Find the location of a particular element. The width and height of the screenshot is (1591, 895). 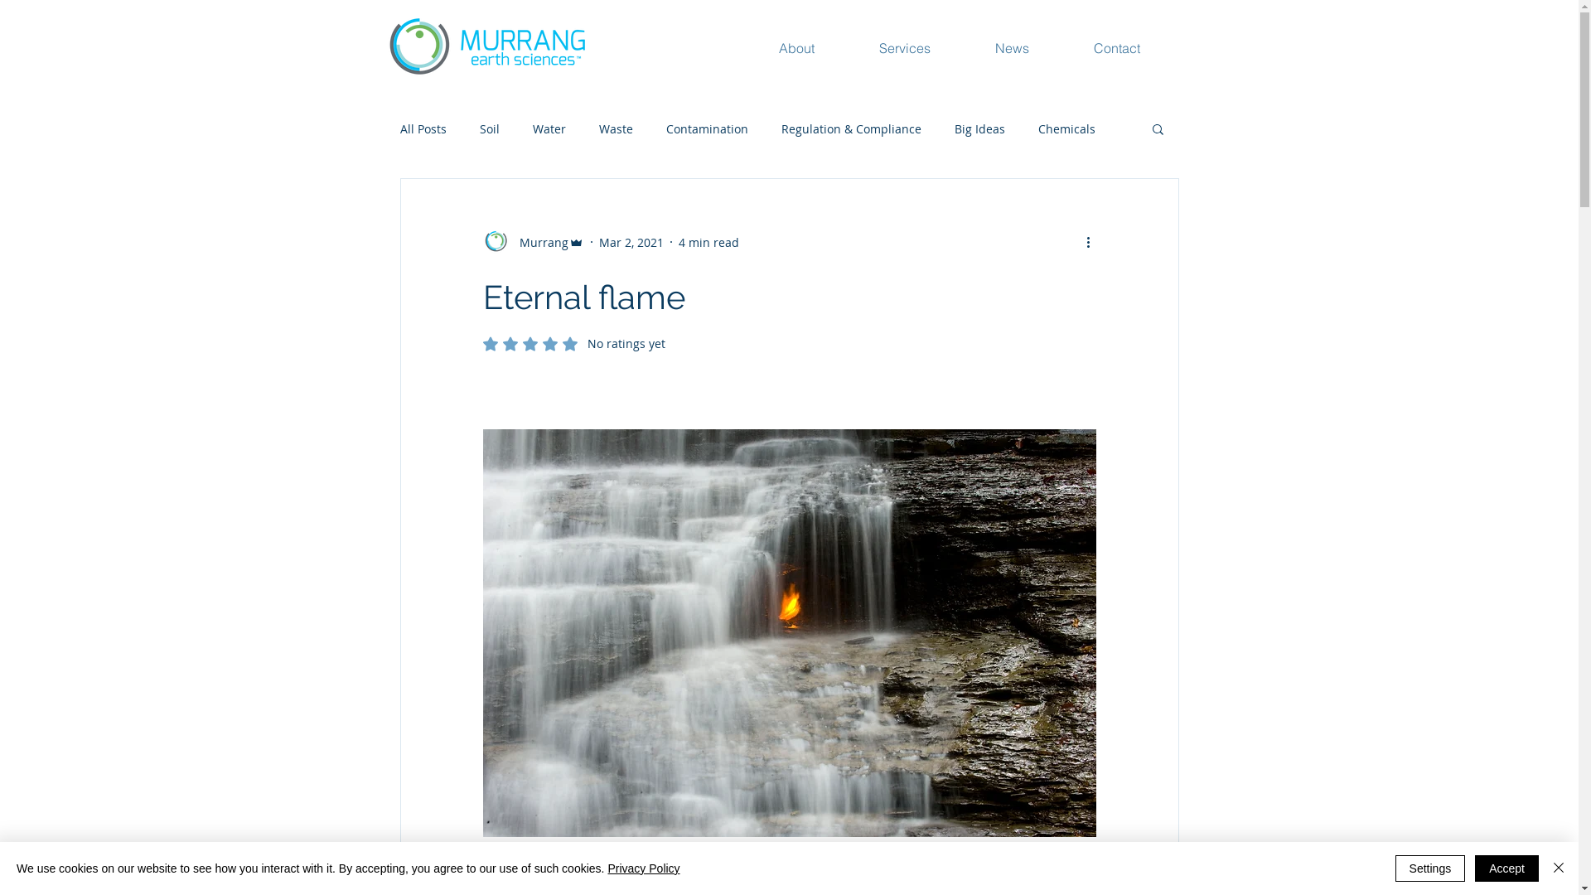

Contamination is located at coordinates (708, 129).